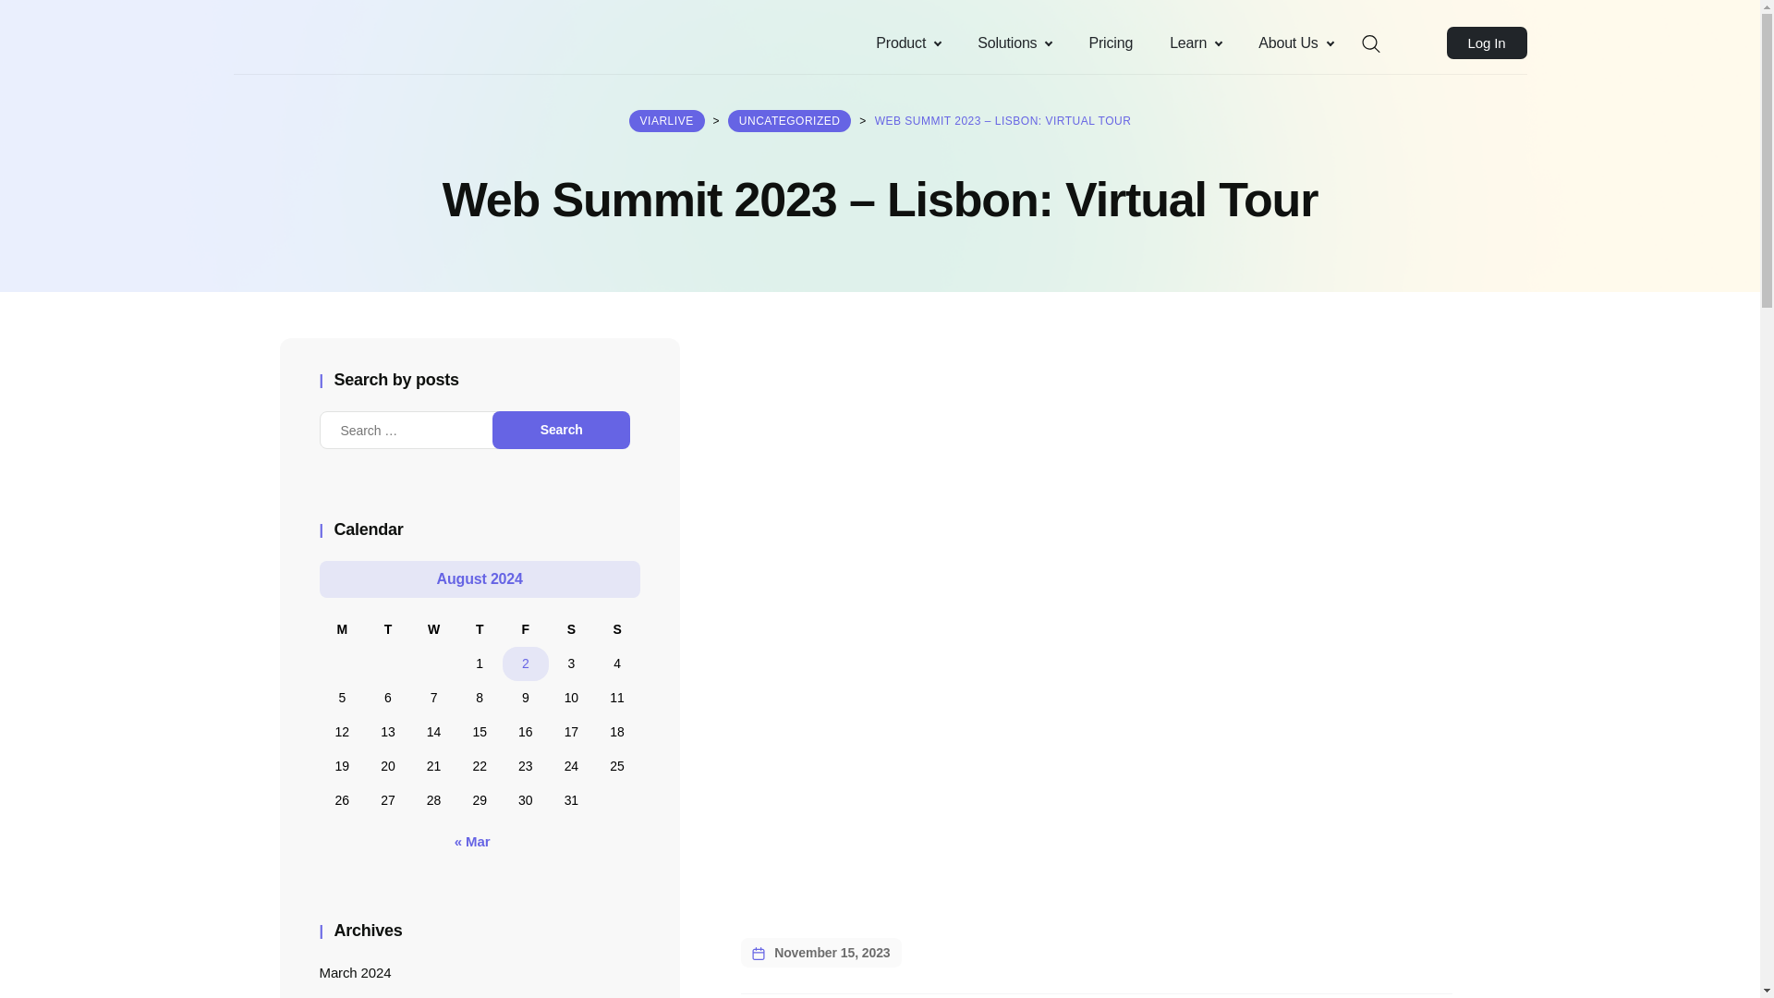 The width and height of the screenshot is (1774, 998). I want to click on UNCATEGORIZED, so click(789, 120).